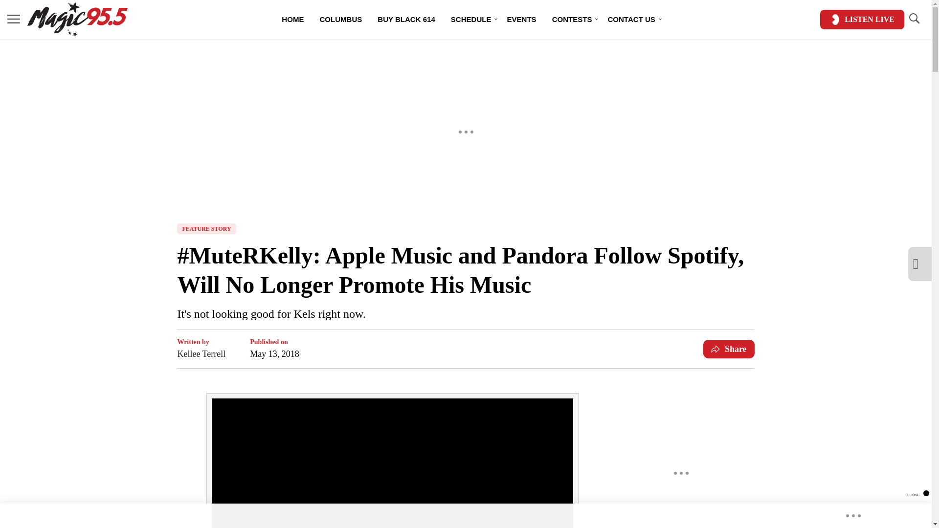  I want to click on Kellee Terrell, so click(201, 353).